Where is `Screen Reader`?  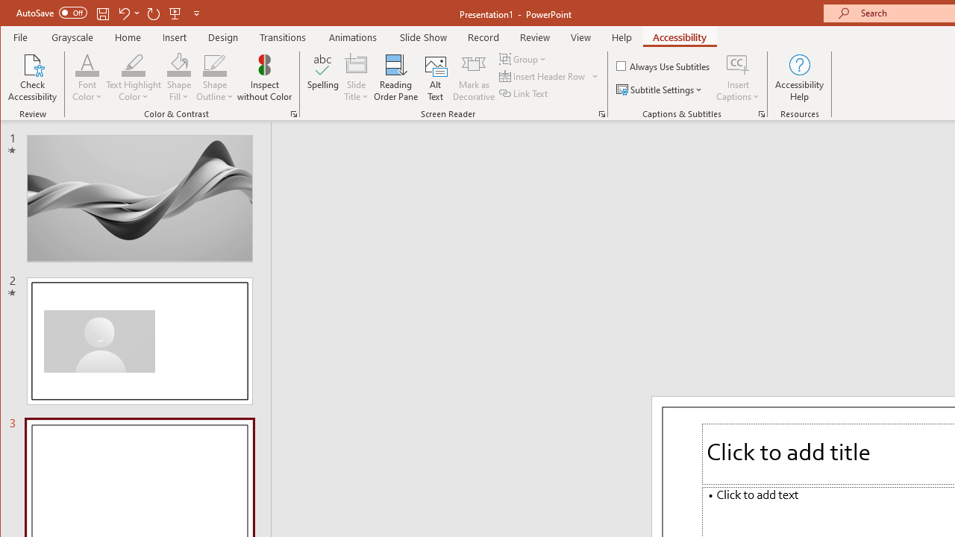 Screen Reader is located at coordinates (601, 113).